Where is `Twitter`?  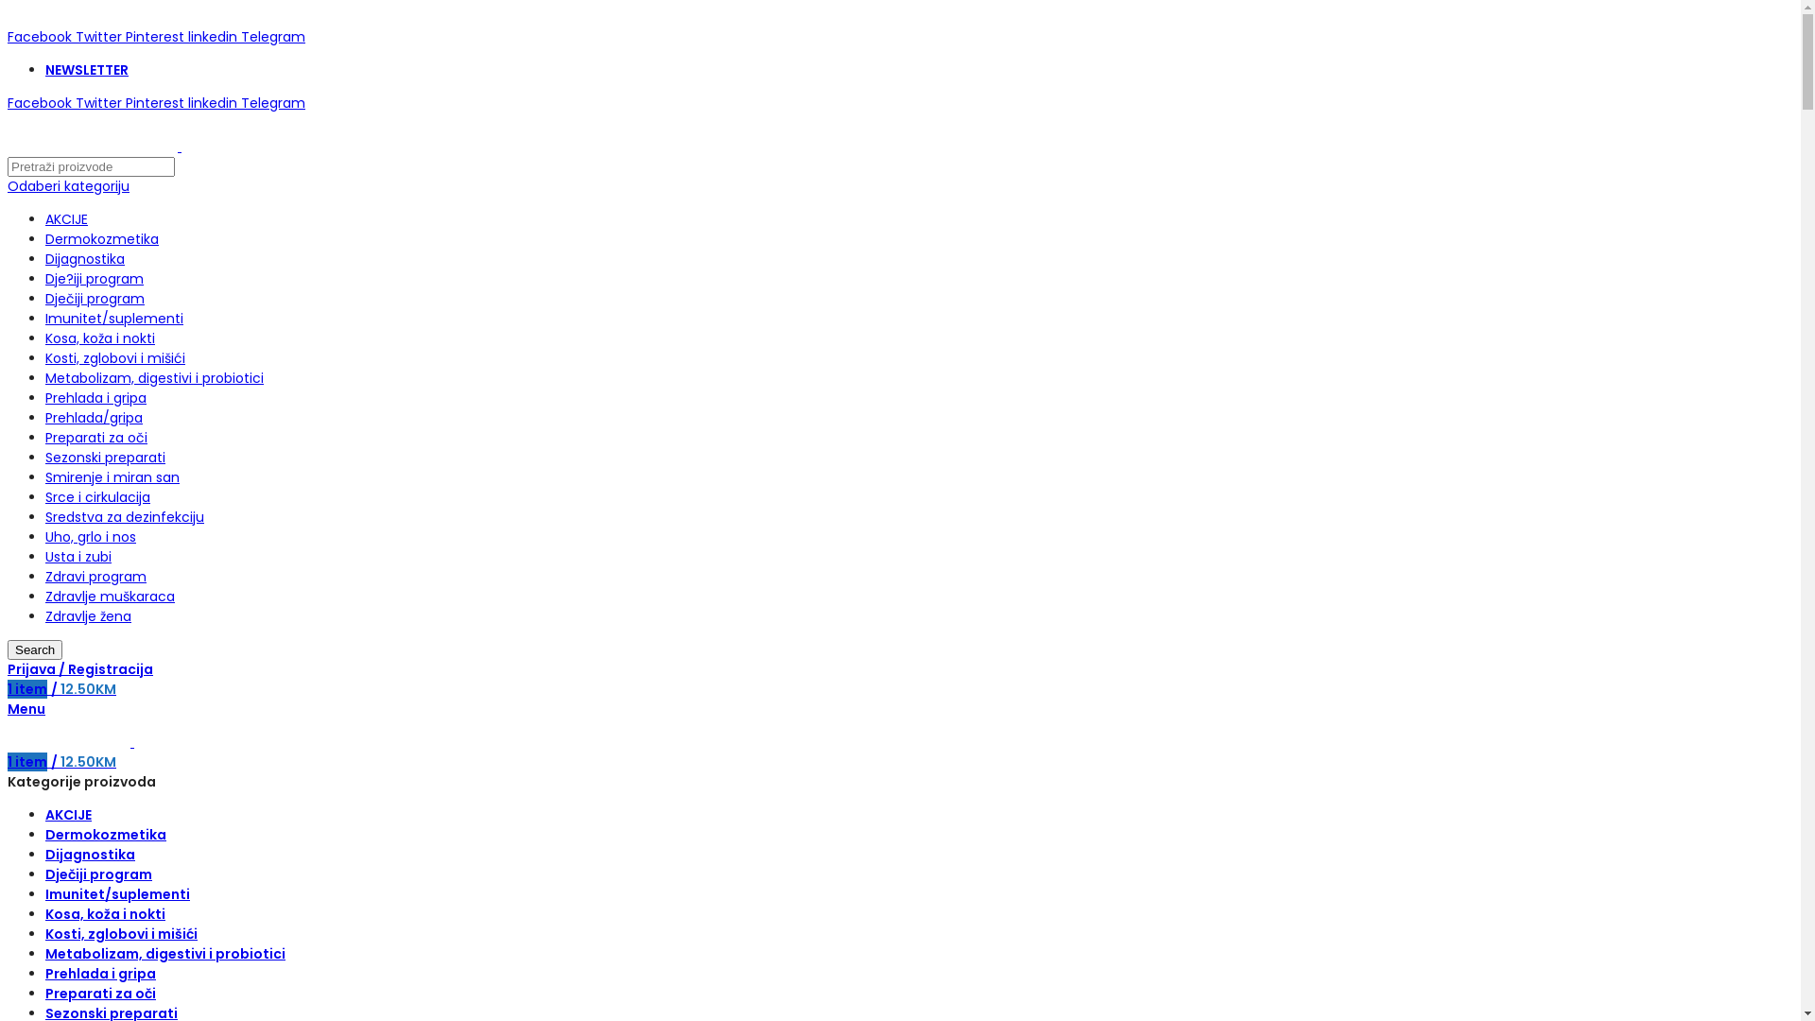
Twitter is located at coordinates (100, 103).